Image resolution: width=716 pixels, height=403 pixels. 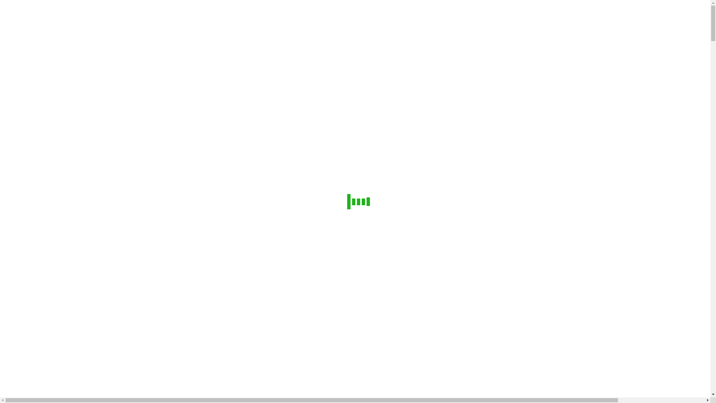 What do you see at coordinates (51, 65) in the screenshot?
I see `Facebook page opens in new window` at bounding box center [51, 65].